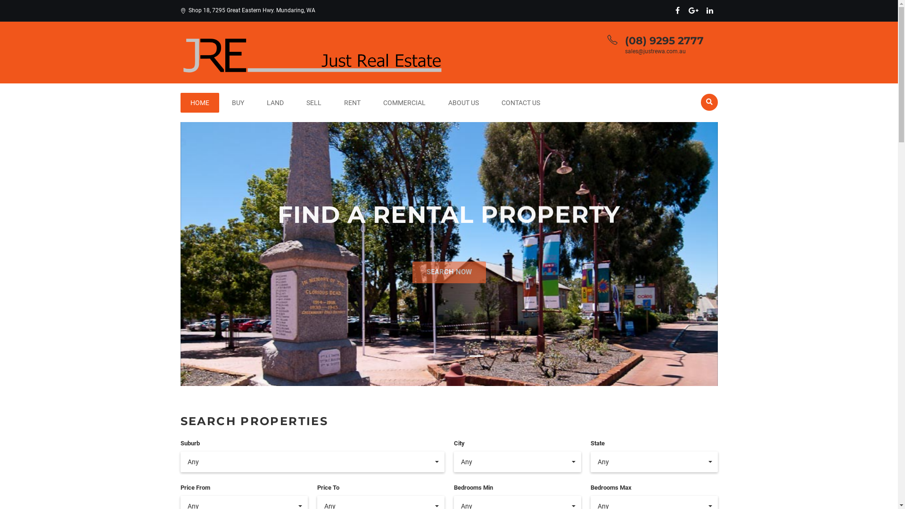 The width and height of the screenshot is (905, 509). What do you see at coordinates (520, 103) in the screenshot?
I see `CONTACT US` at bounding box center [520, 103].